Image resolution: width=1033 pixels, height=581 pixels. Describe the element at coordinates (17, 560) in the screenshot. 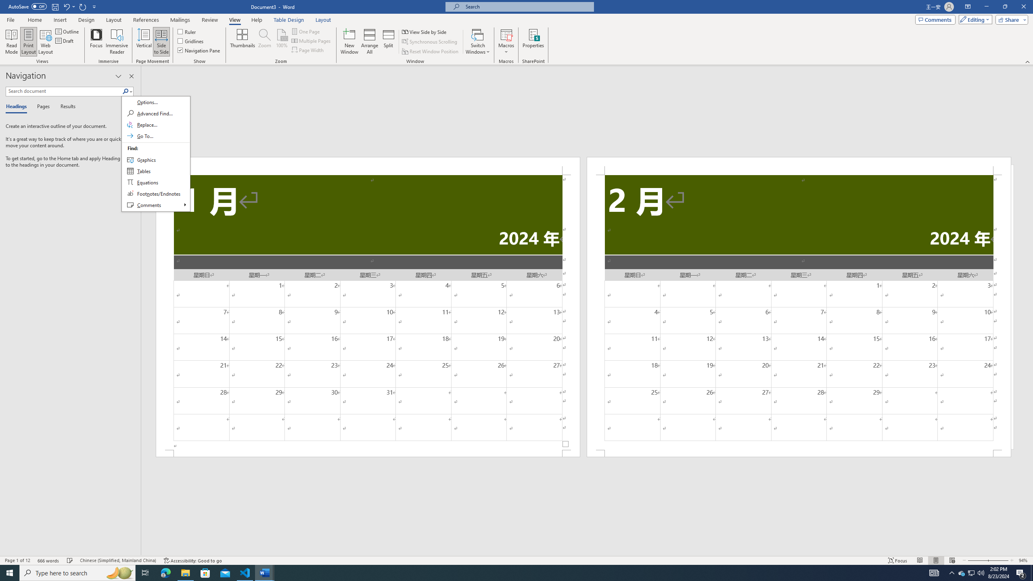

I see `Page Number Page 1 of 12` at that location.